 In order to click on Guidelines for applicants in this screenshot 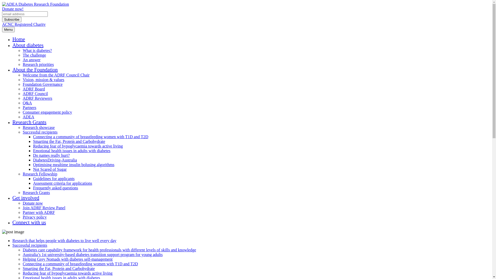, I will do `click(54, 179)`.